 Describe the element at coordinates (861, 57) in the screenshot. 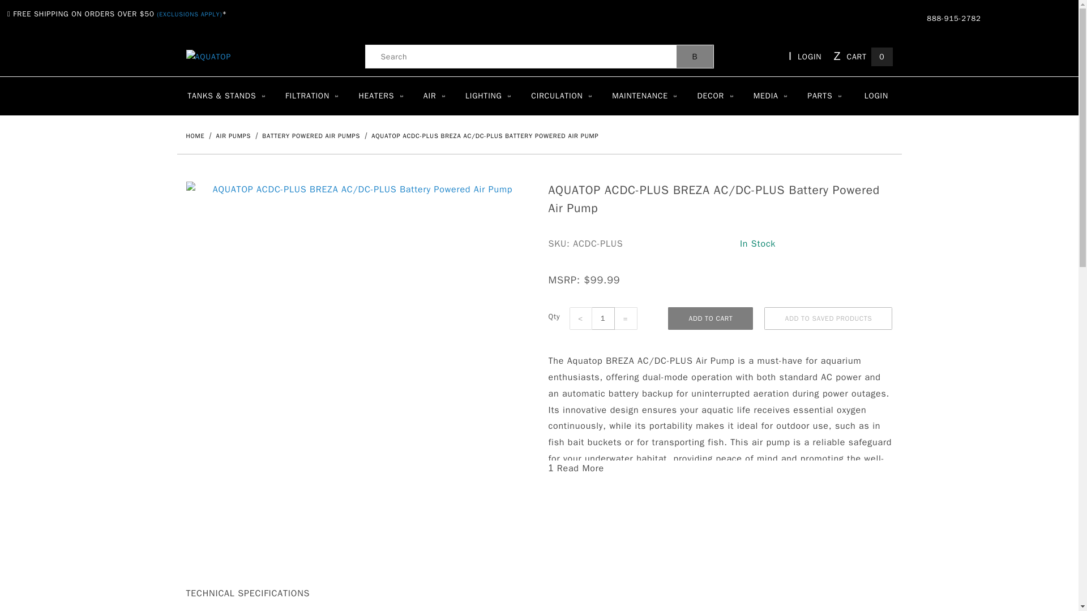

I see `CART 0` at that location.